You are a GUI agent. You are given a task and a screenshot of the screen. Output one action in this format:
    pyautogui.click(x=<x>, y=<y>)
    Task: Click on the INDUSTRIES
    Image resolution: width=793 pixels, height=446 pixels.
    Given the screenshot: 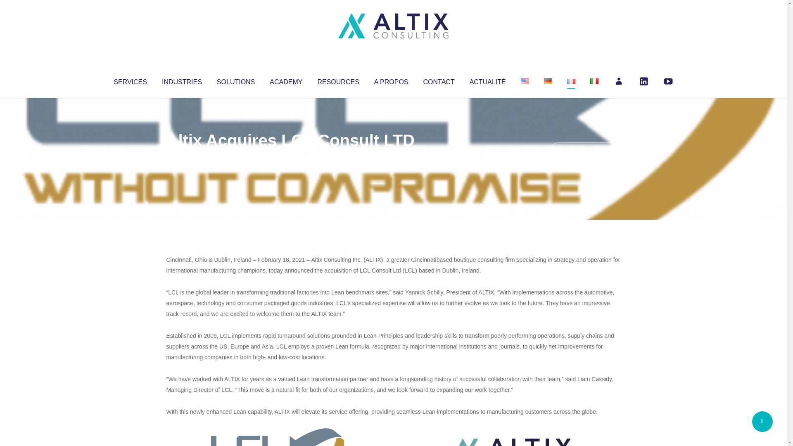 What is the action you would take?
    pyautogui.click(x=182, y=80)
    